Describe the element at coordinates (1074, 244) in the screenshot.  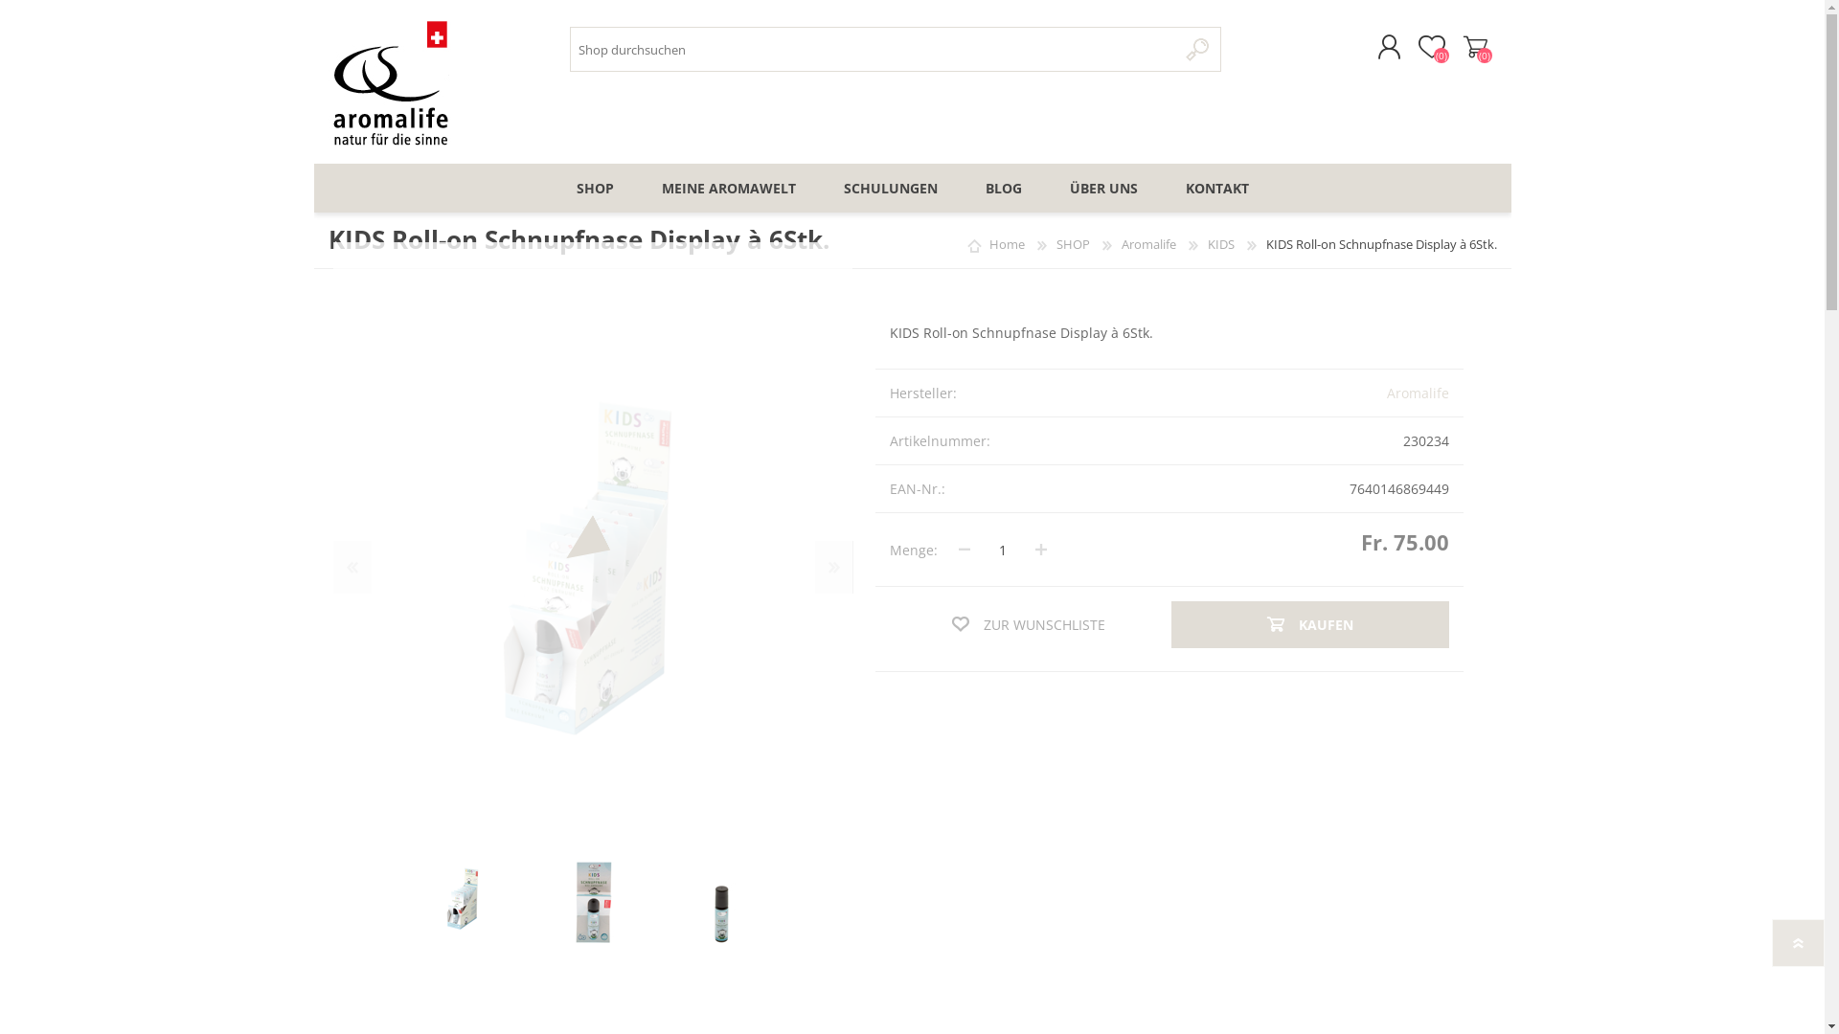
I see `SHOP` at that location.